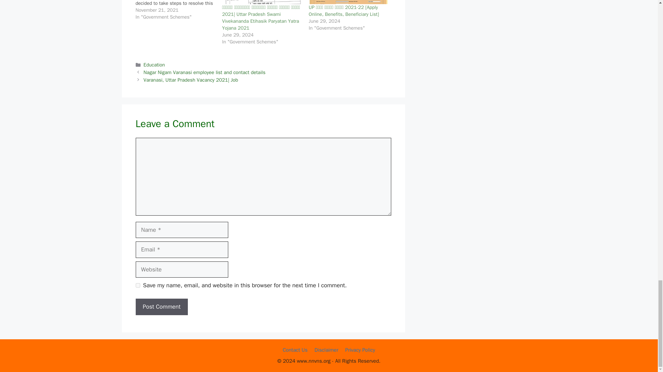  What do you see at coordinates (154, 65) in the screenshot?
I see `Education` at bounding box center [154, 65].